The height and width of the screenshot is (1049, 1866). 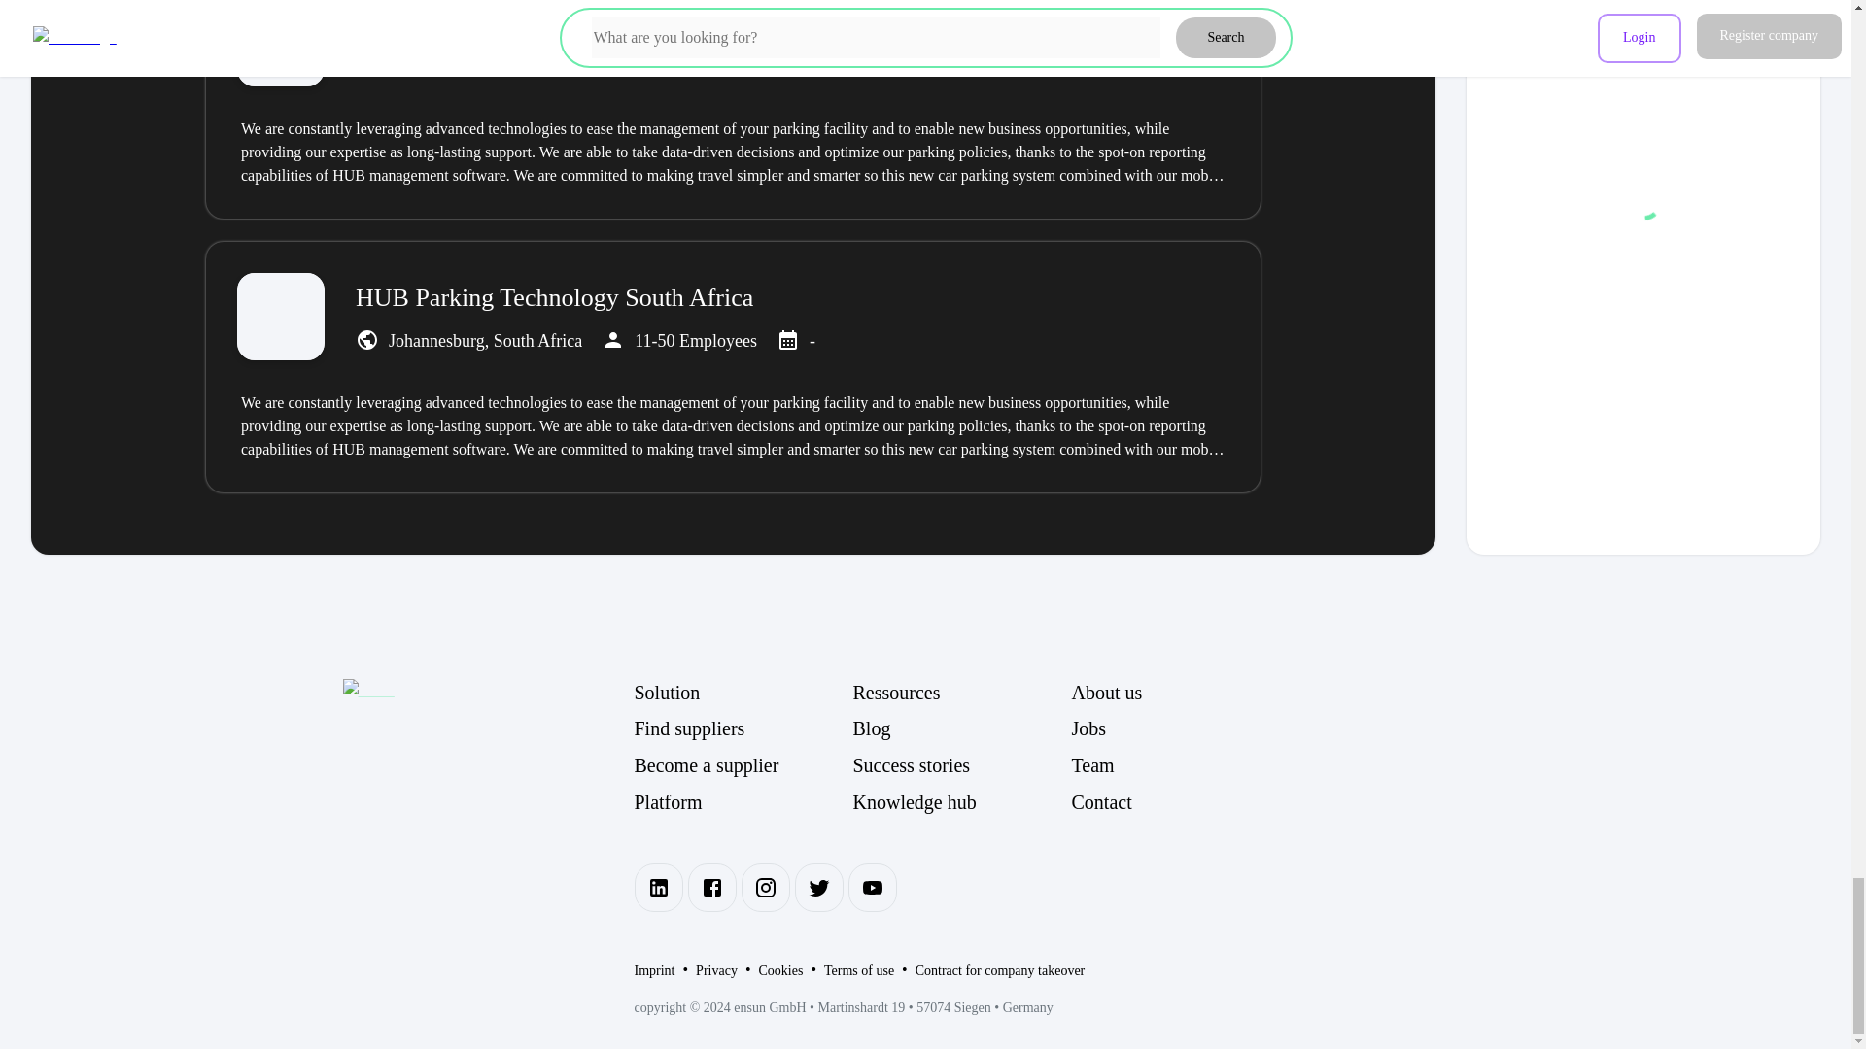 What do you see at coordinates (743, 728) in the screenshot?
I see `Find suppliers` at bounding box center [743, 728].